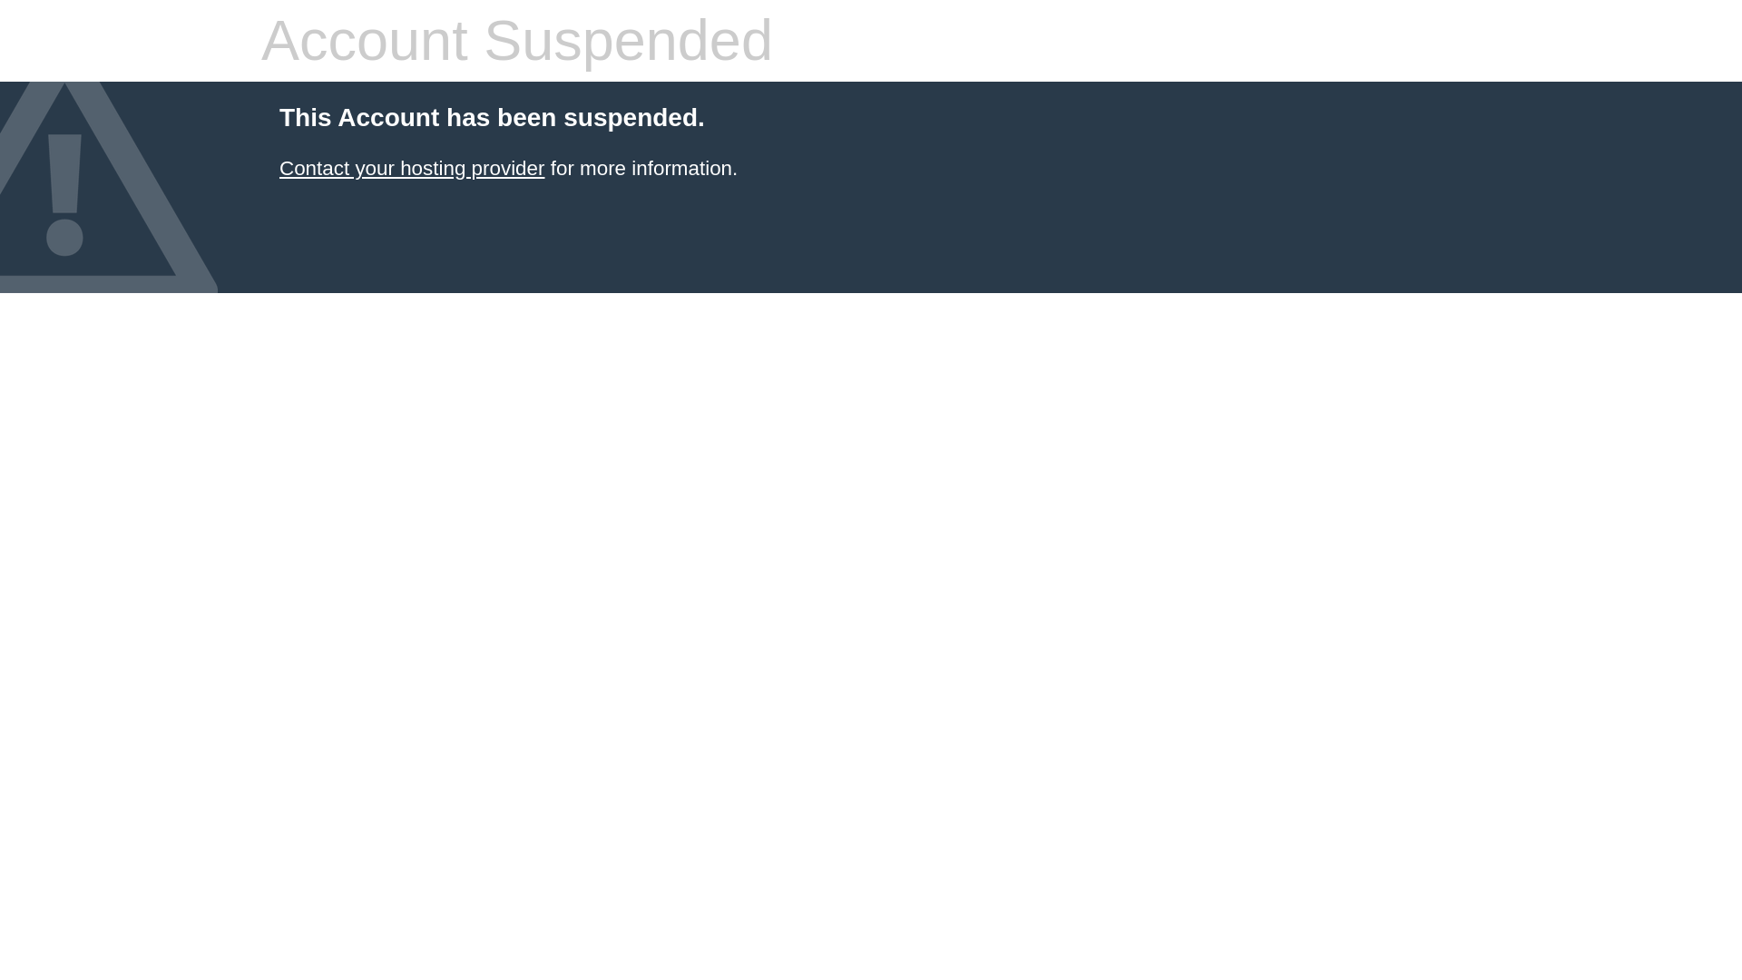 This screenshot has width=1742, height=980. I want to click on Contact your hosting provider, so click(411, 167).